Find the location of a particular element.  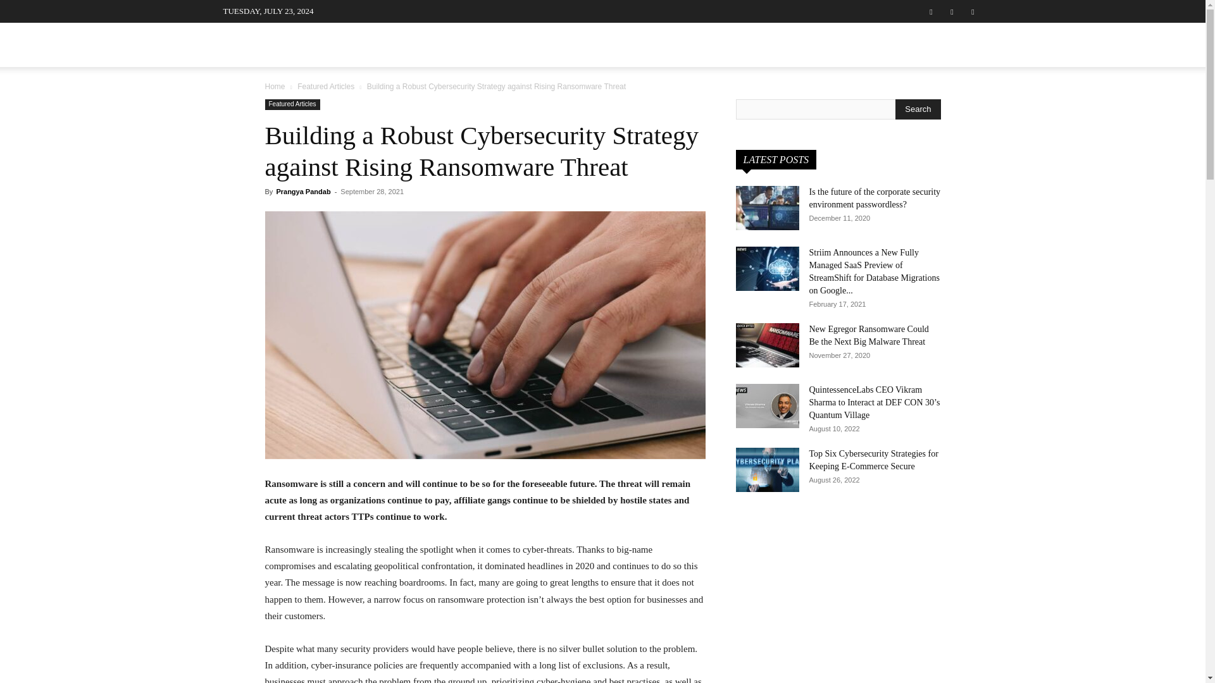

INSIGHTS is located at coordinates (649, 44).